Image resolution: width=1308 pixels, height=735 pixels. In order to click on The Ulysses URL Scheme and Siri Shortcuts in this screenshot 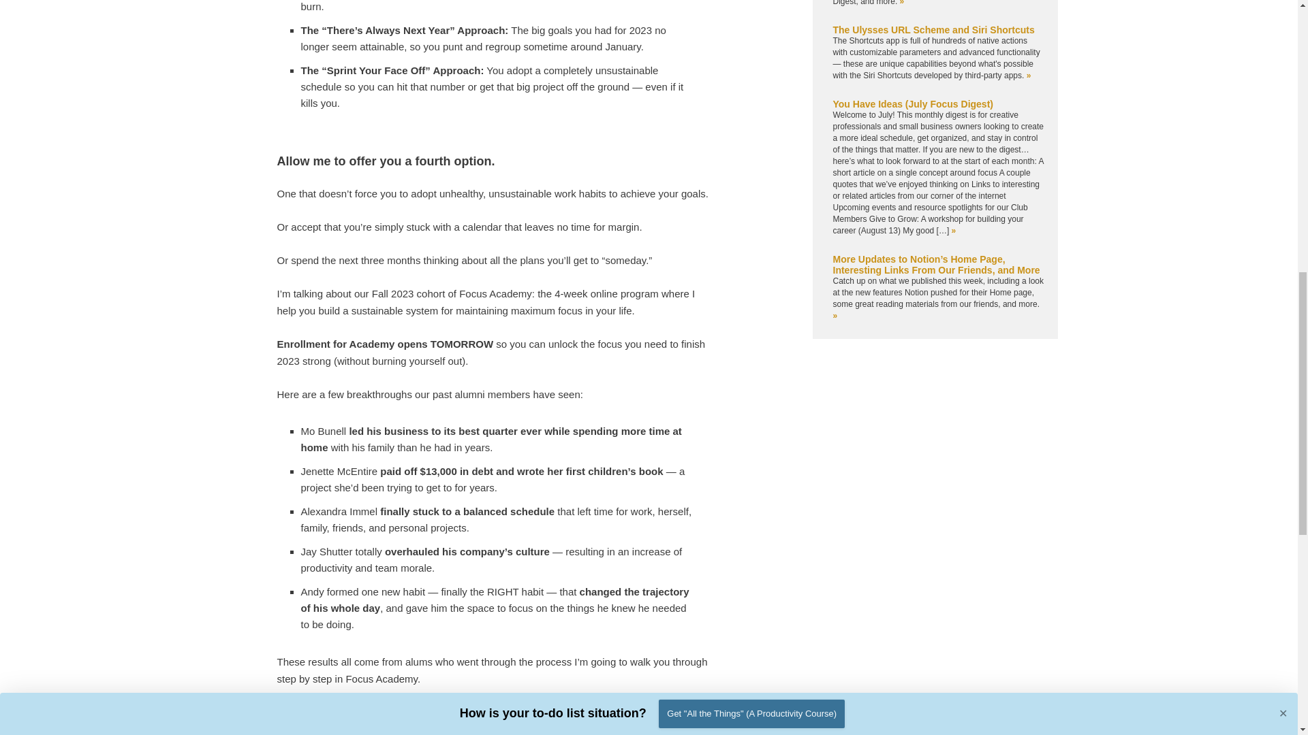, I will do `click(933, 29)`.